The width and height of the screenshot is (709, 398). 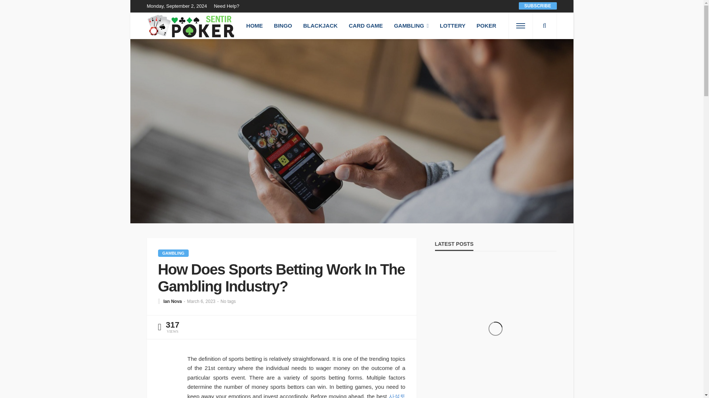 What do you see at coordinates (411, 25) in the screenshot?
I see `GAMBLING` at bounding box center [411, 25].